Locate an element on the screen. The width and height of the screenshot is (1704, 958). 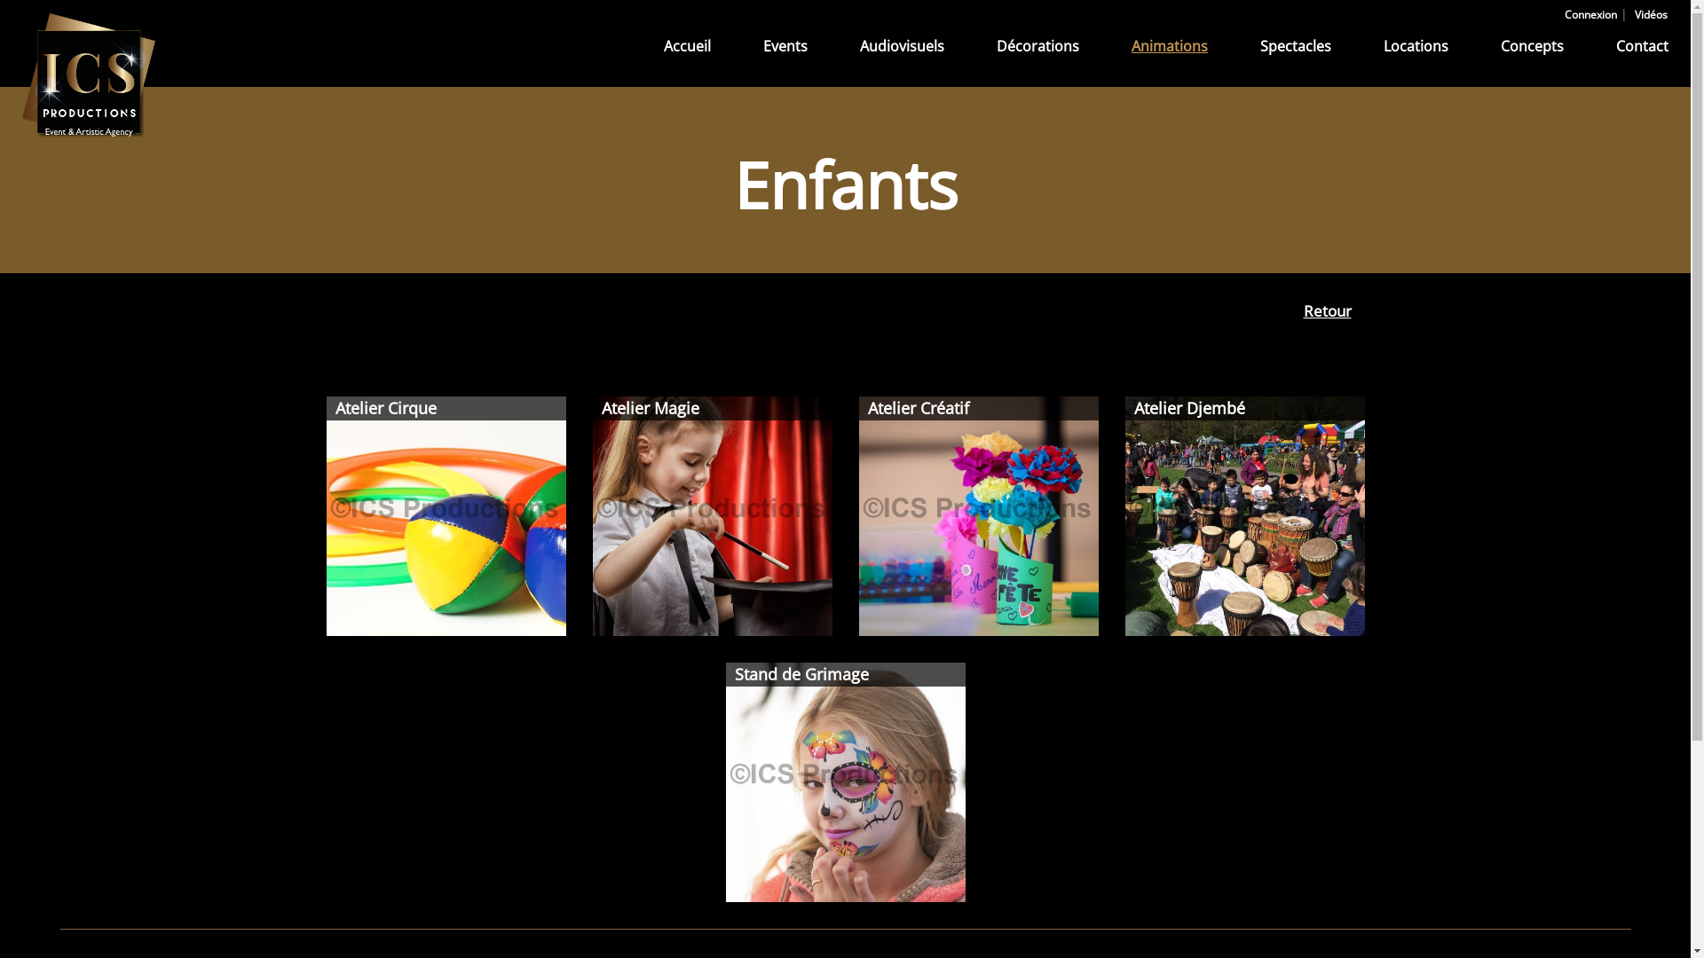
Audiovisuels is located at coordinates (902, 46).